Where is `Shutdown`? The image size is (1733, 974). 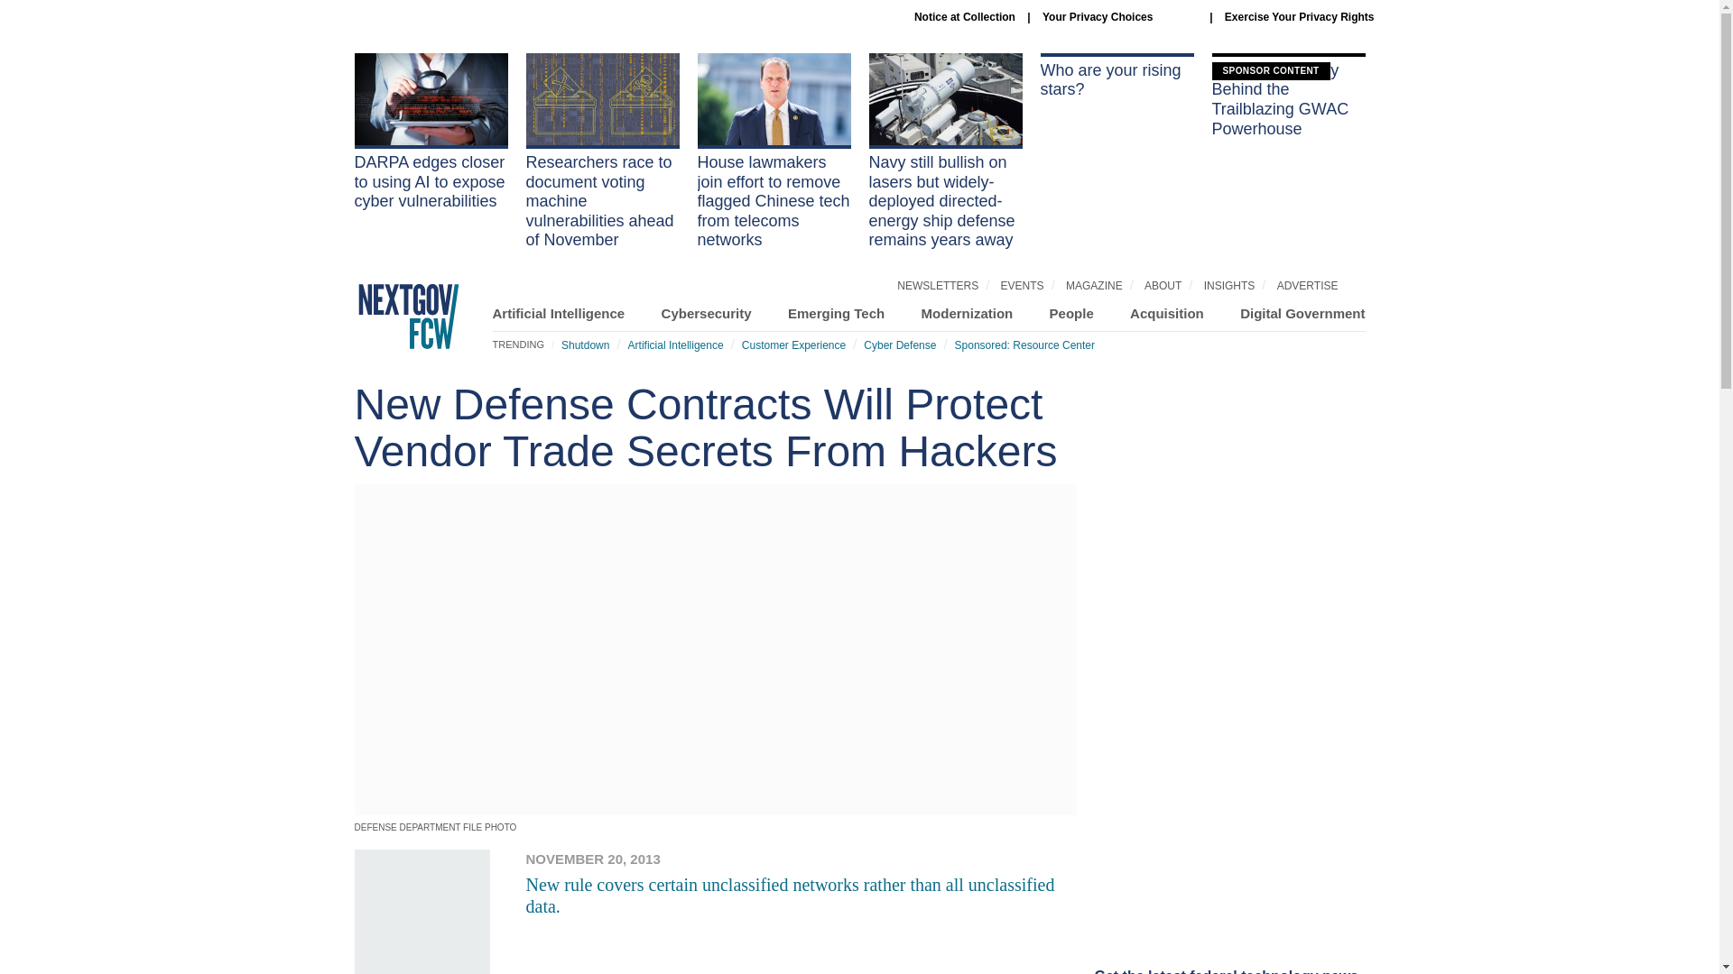 Shutdown is located at coordinates (585, 345).